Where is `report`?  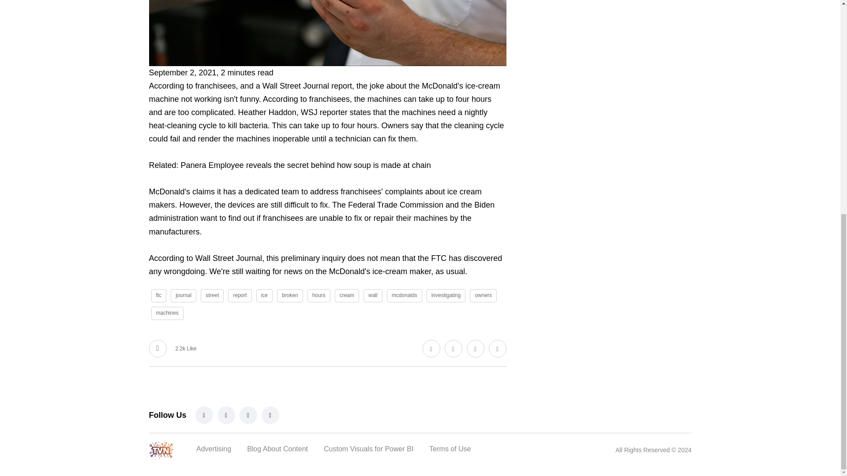 report is located at coordinates (240, 295).